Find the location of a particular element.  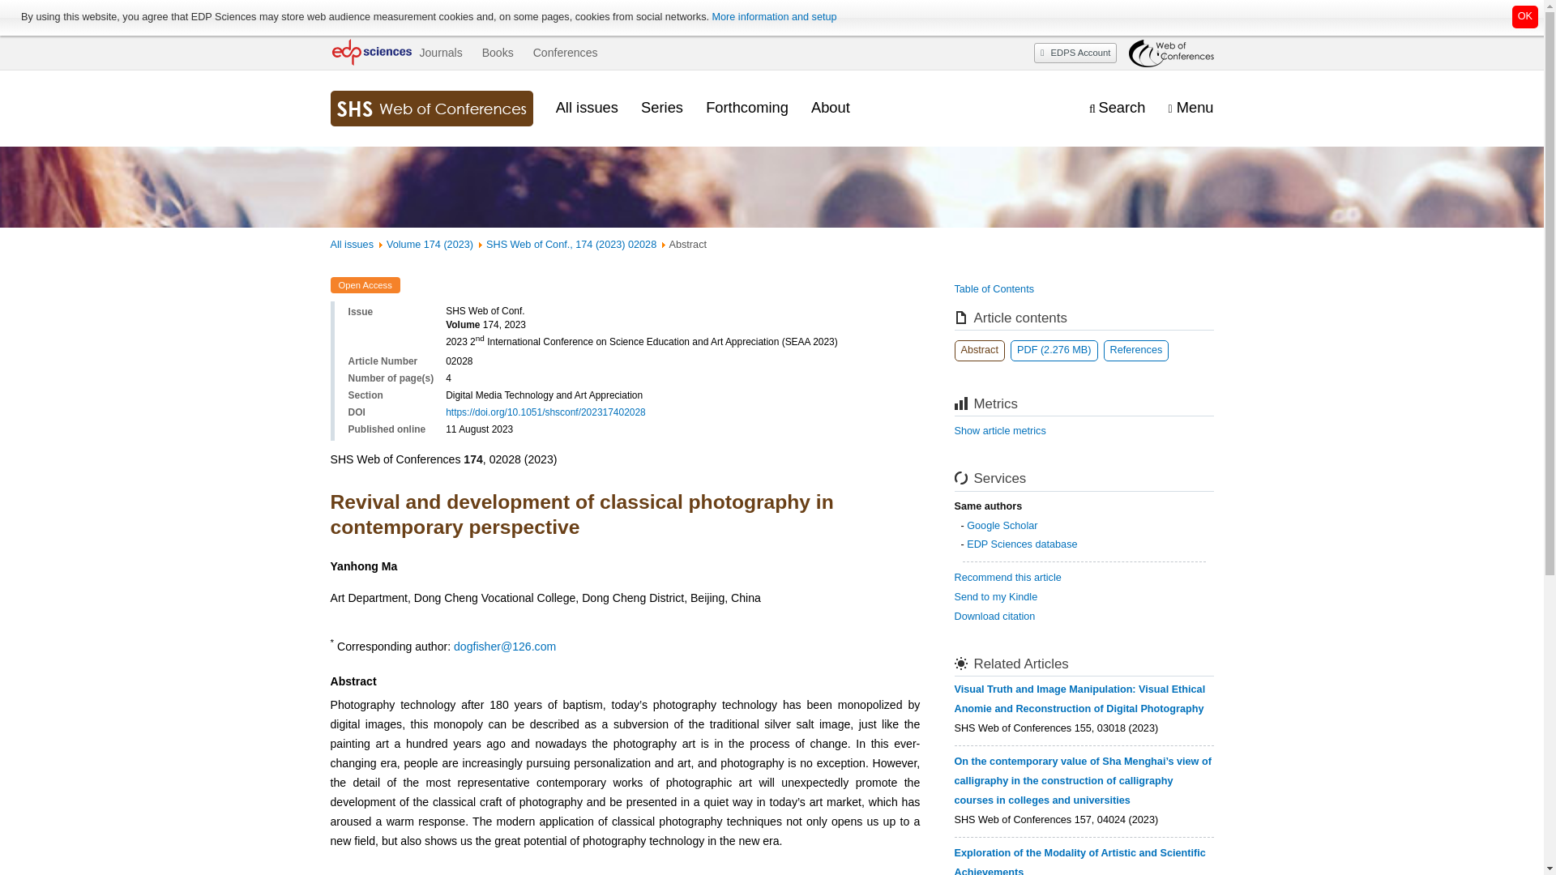

Journal homepage is located at coordinates (431, 109).